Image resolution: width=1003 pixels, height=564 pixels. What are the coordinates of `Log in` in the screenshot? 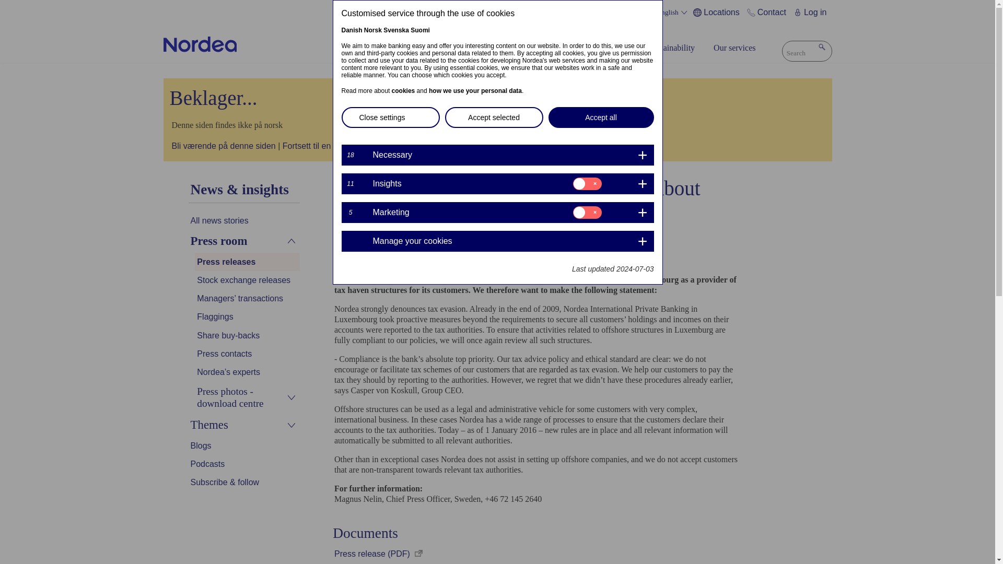 It's located at (812, 13).